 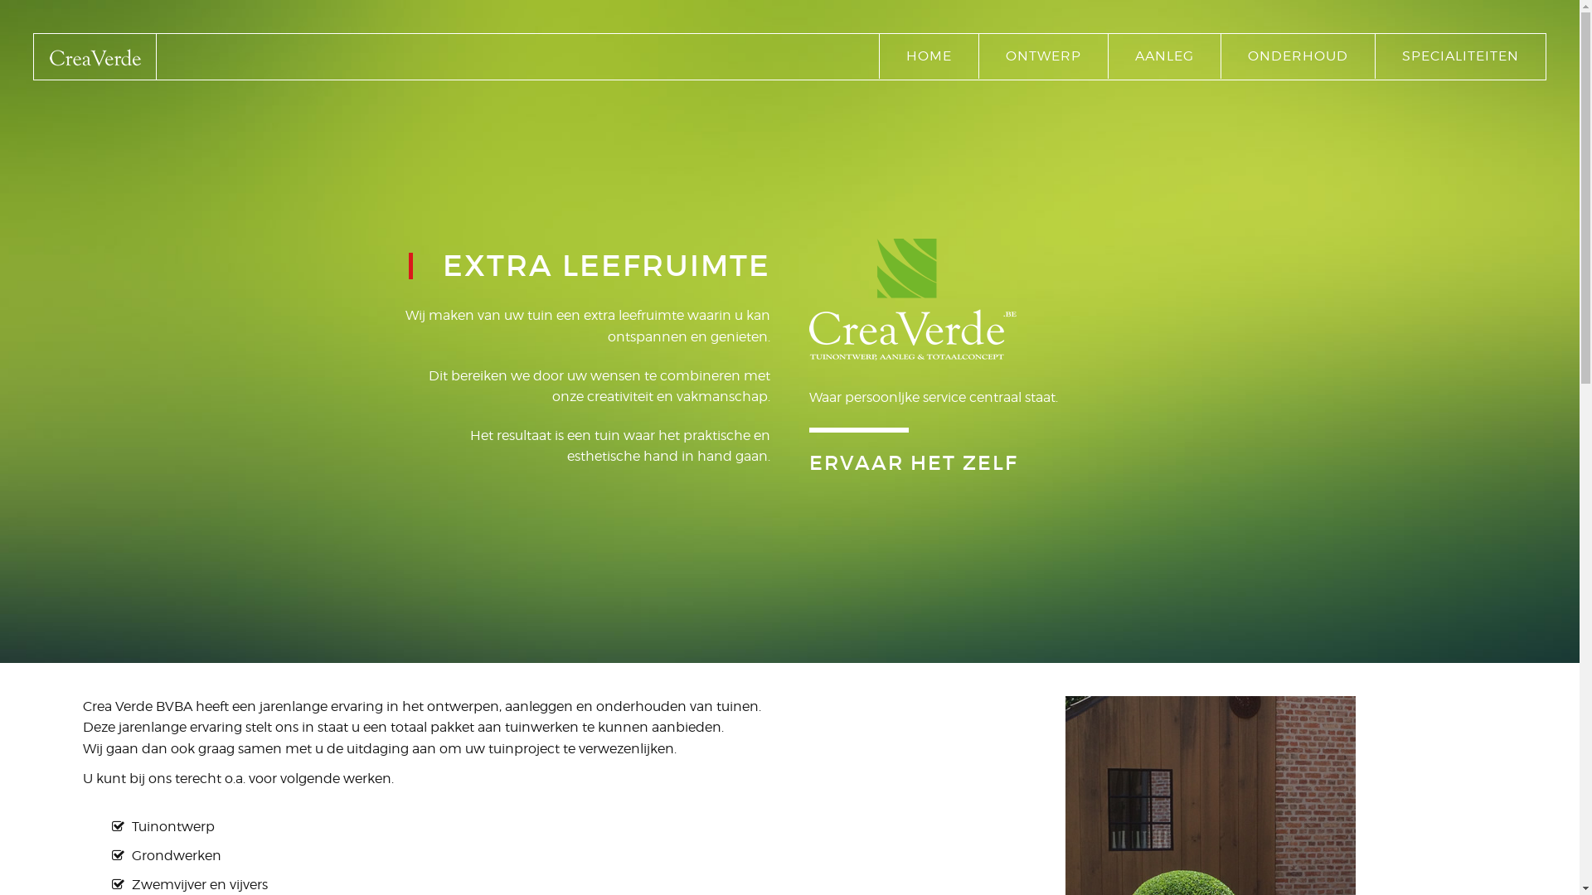 I want to click on Crea Verde, so click(x=95, y=58).